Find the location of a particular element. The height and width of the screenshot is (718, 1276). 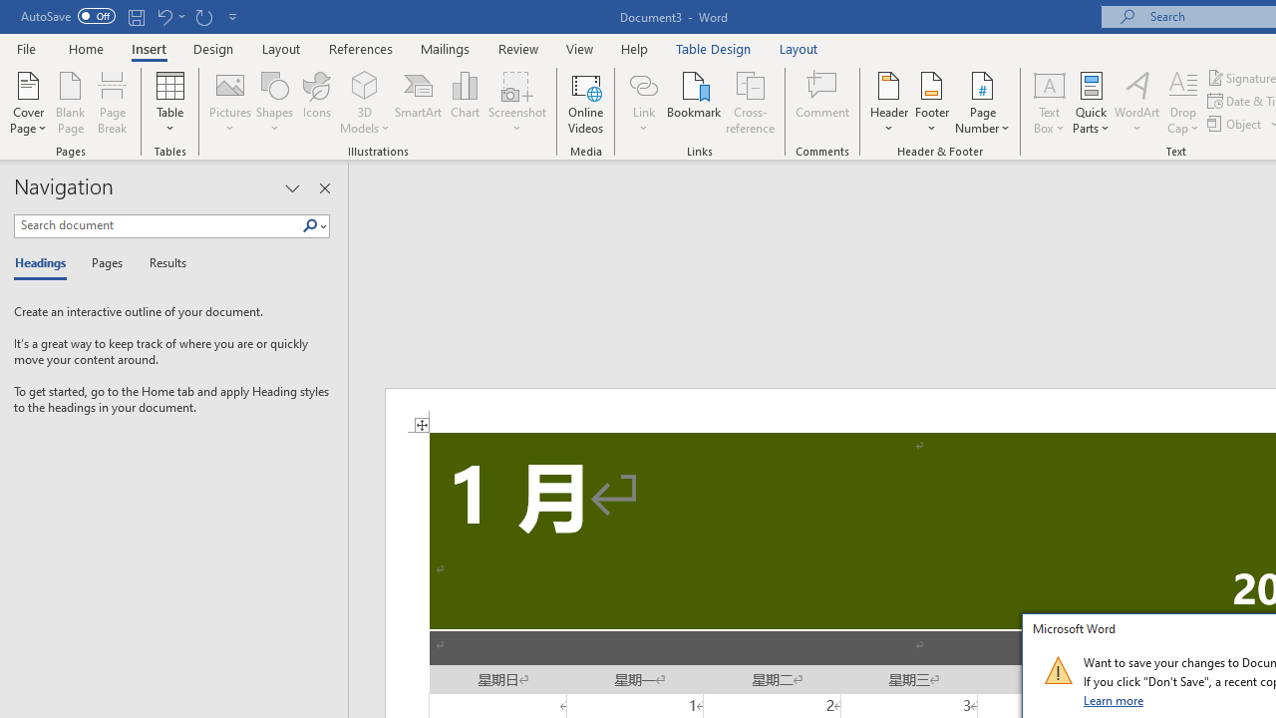

Page Break is located at coordinates (113, 102).